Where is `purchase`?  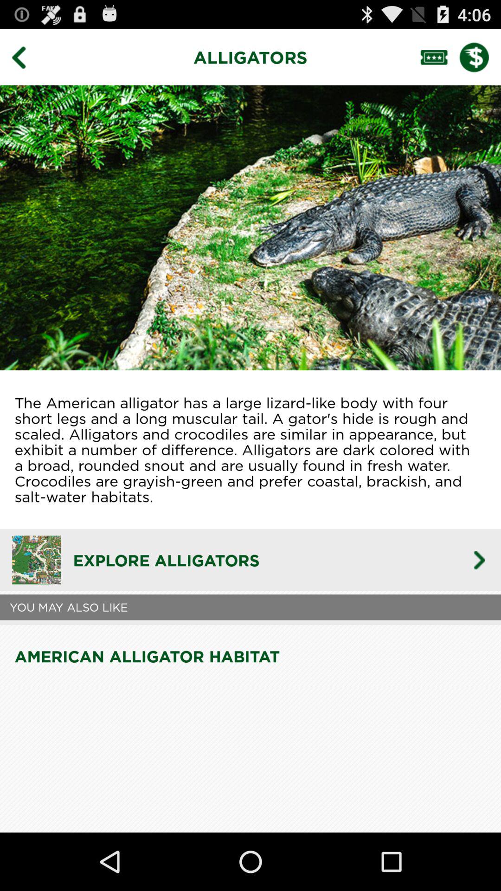 purchase is located at coordinates (480, 57).